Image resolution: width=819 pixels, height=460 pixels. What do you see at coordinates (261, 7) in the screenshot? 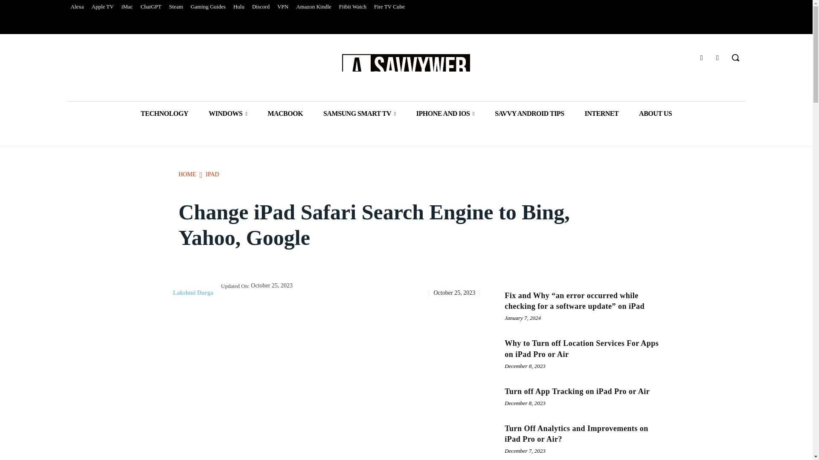
I see `Discord` at bounding box center [261, 7].